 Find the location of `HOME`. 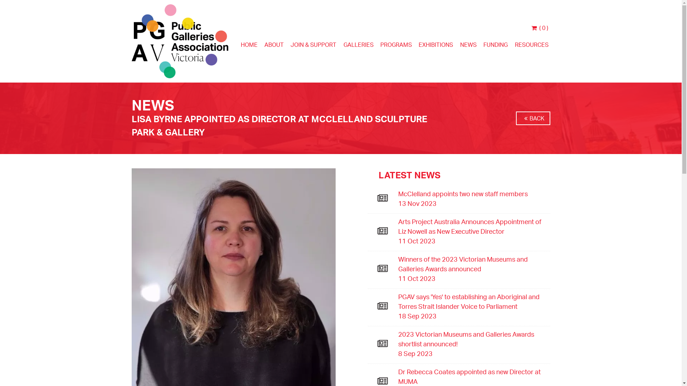

HOME is located at coordinates (249, 46).